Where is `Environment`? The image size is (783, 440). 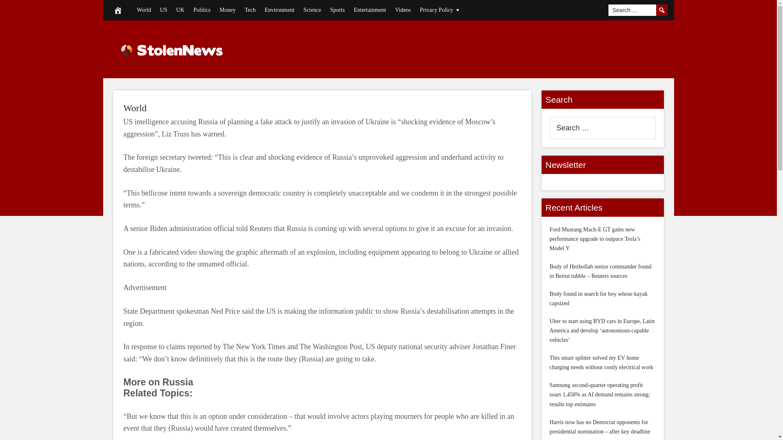
Environment is located at coordinates (279, 10).